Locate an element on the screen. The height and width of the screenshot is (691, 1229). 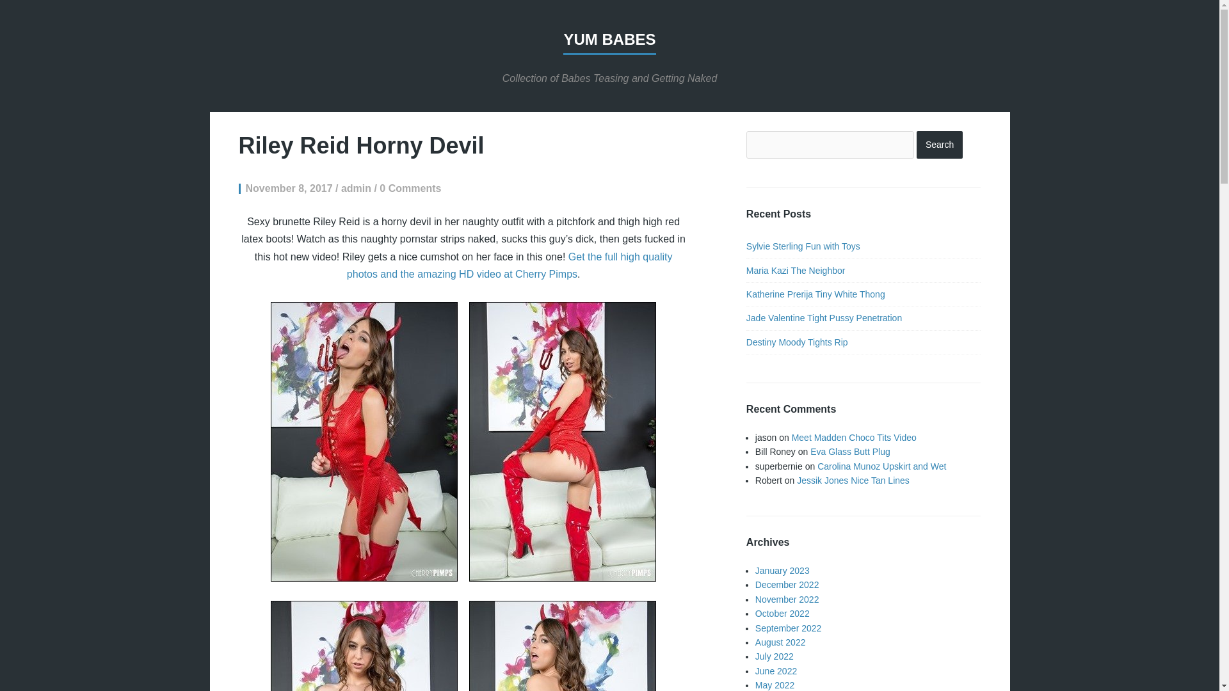
Carolina Munoz Upskirt and Wet is located at coordinates (881, 466).